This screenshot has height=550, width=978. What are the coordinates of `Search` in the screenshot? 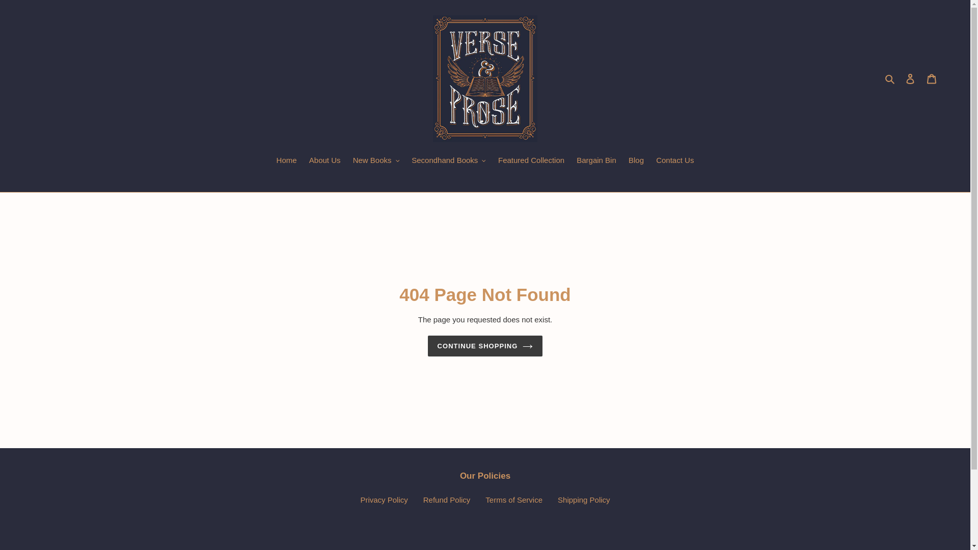 It's located at (890, 78).